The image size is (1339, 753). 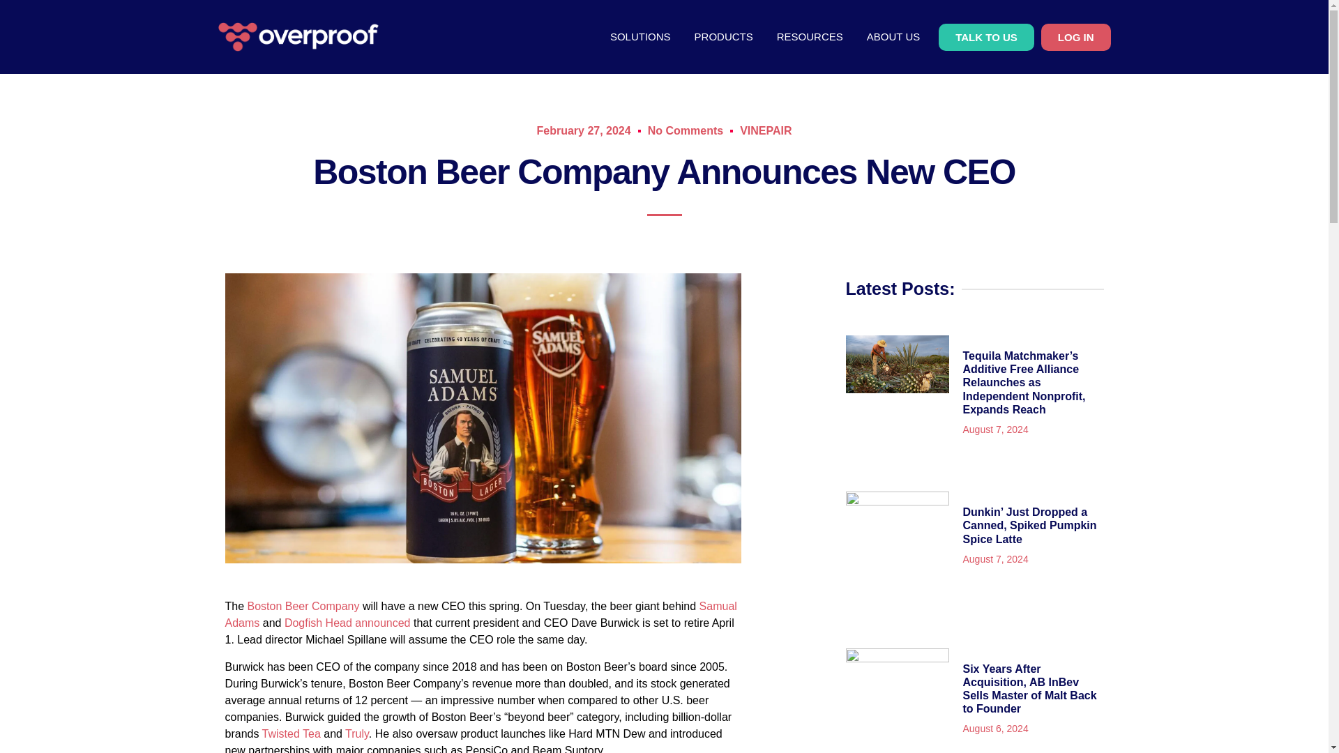 I want to click on SOLUTIONS, so click(x=640, y=36).